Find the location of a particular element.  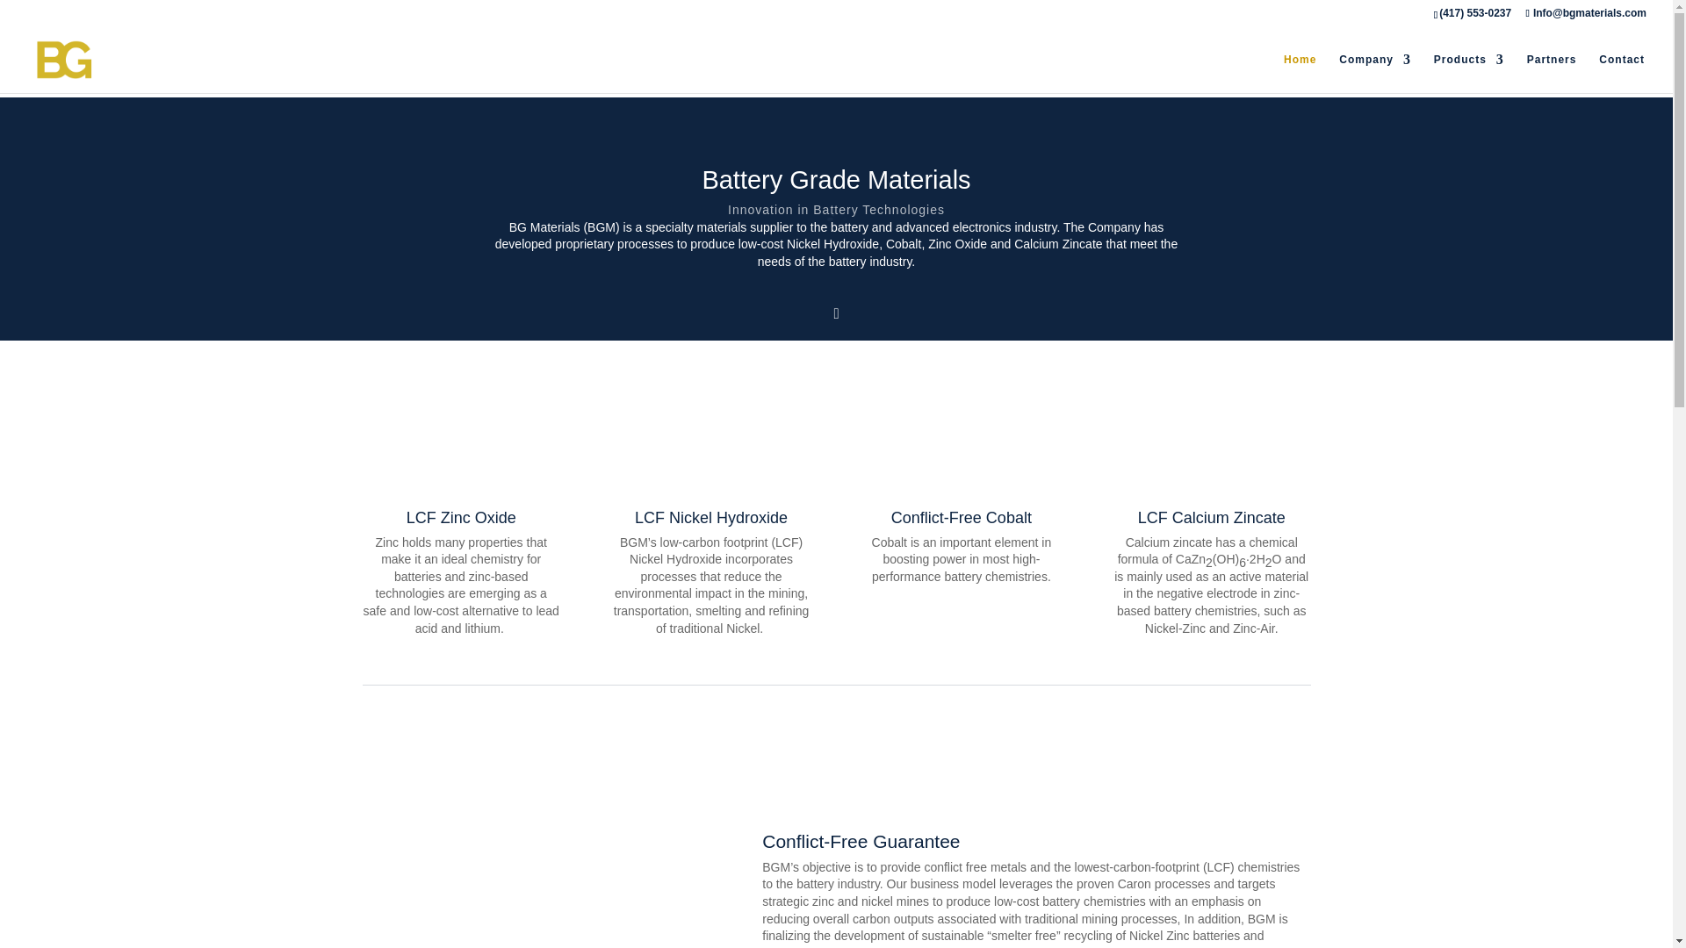

Contact is located at coordinates (1621, 72).